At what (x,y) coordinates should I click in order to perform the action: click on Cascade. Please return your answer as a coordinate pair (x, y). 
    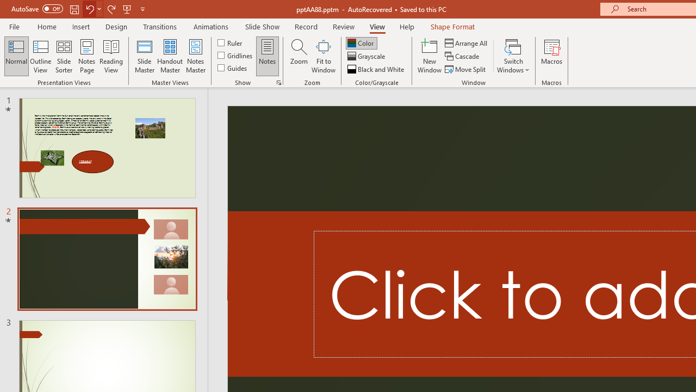
    Looking at the image, I should click on (463, 57).